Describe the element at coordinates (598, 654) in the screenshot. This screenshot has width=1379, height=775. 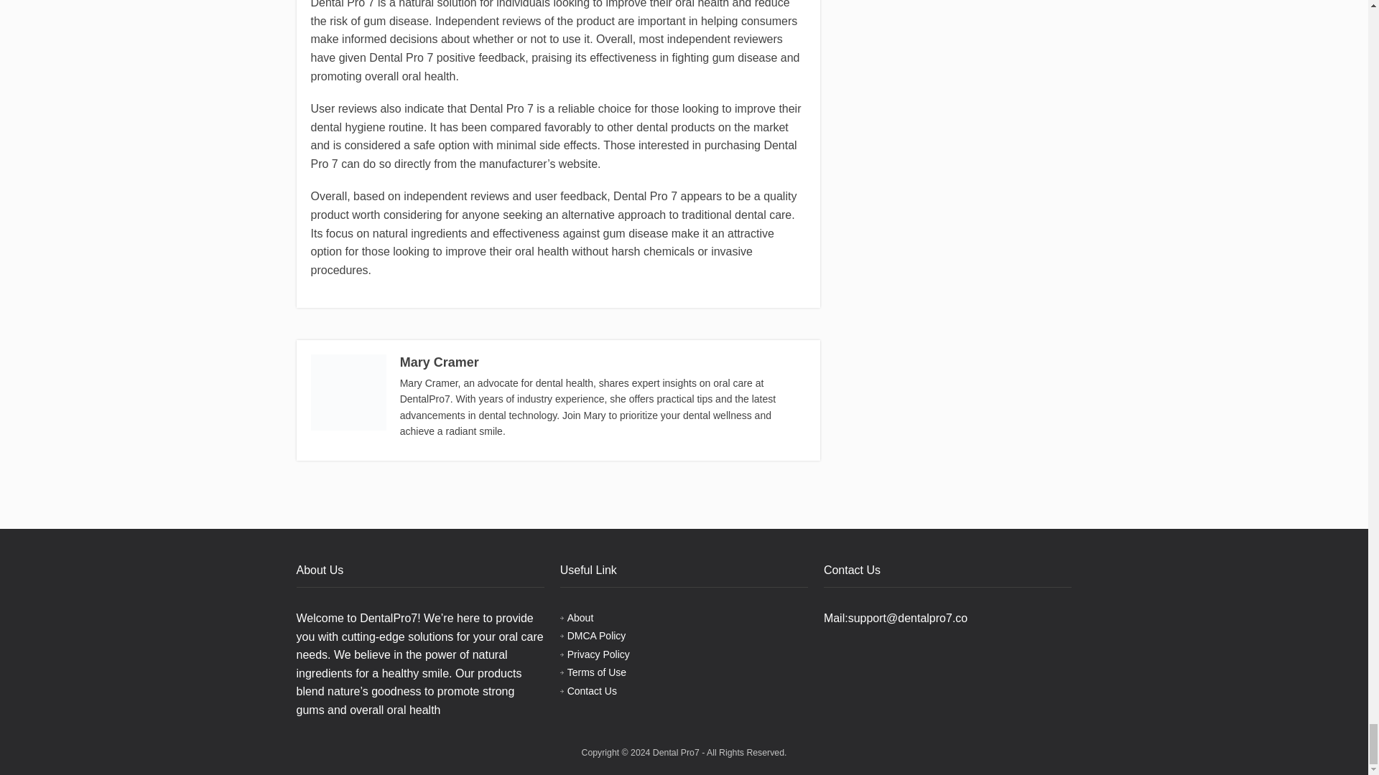
I see `Privacy Policy` at that location.